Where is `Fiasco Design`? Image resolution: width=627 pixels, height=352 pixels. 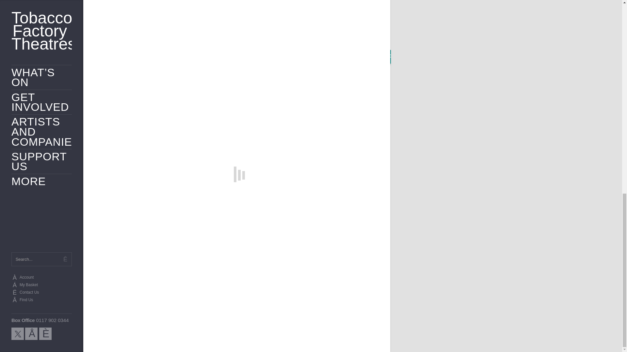
Fiasco Design is located at coordinates (368, 337).